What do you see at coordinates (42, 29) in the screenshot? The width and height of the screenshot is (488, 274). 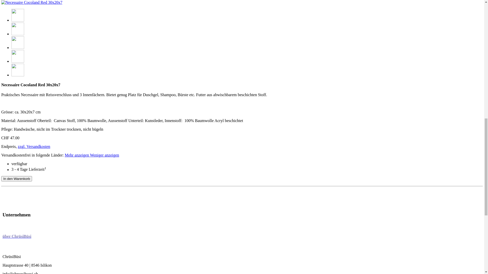 I see `Necessaires M` at bounding box center [42, 29].